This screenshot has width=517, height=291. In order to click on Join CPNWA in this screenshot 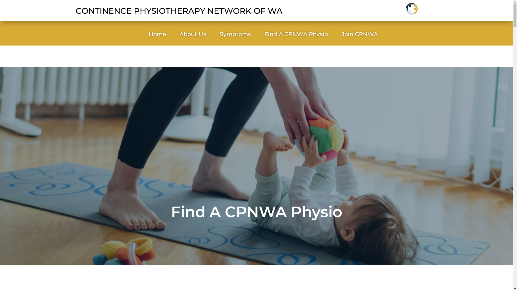, I will do `click(360, 35)`.